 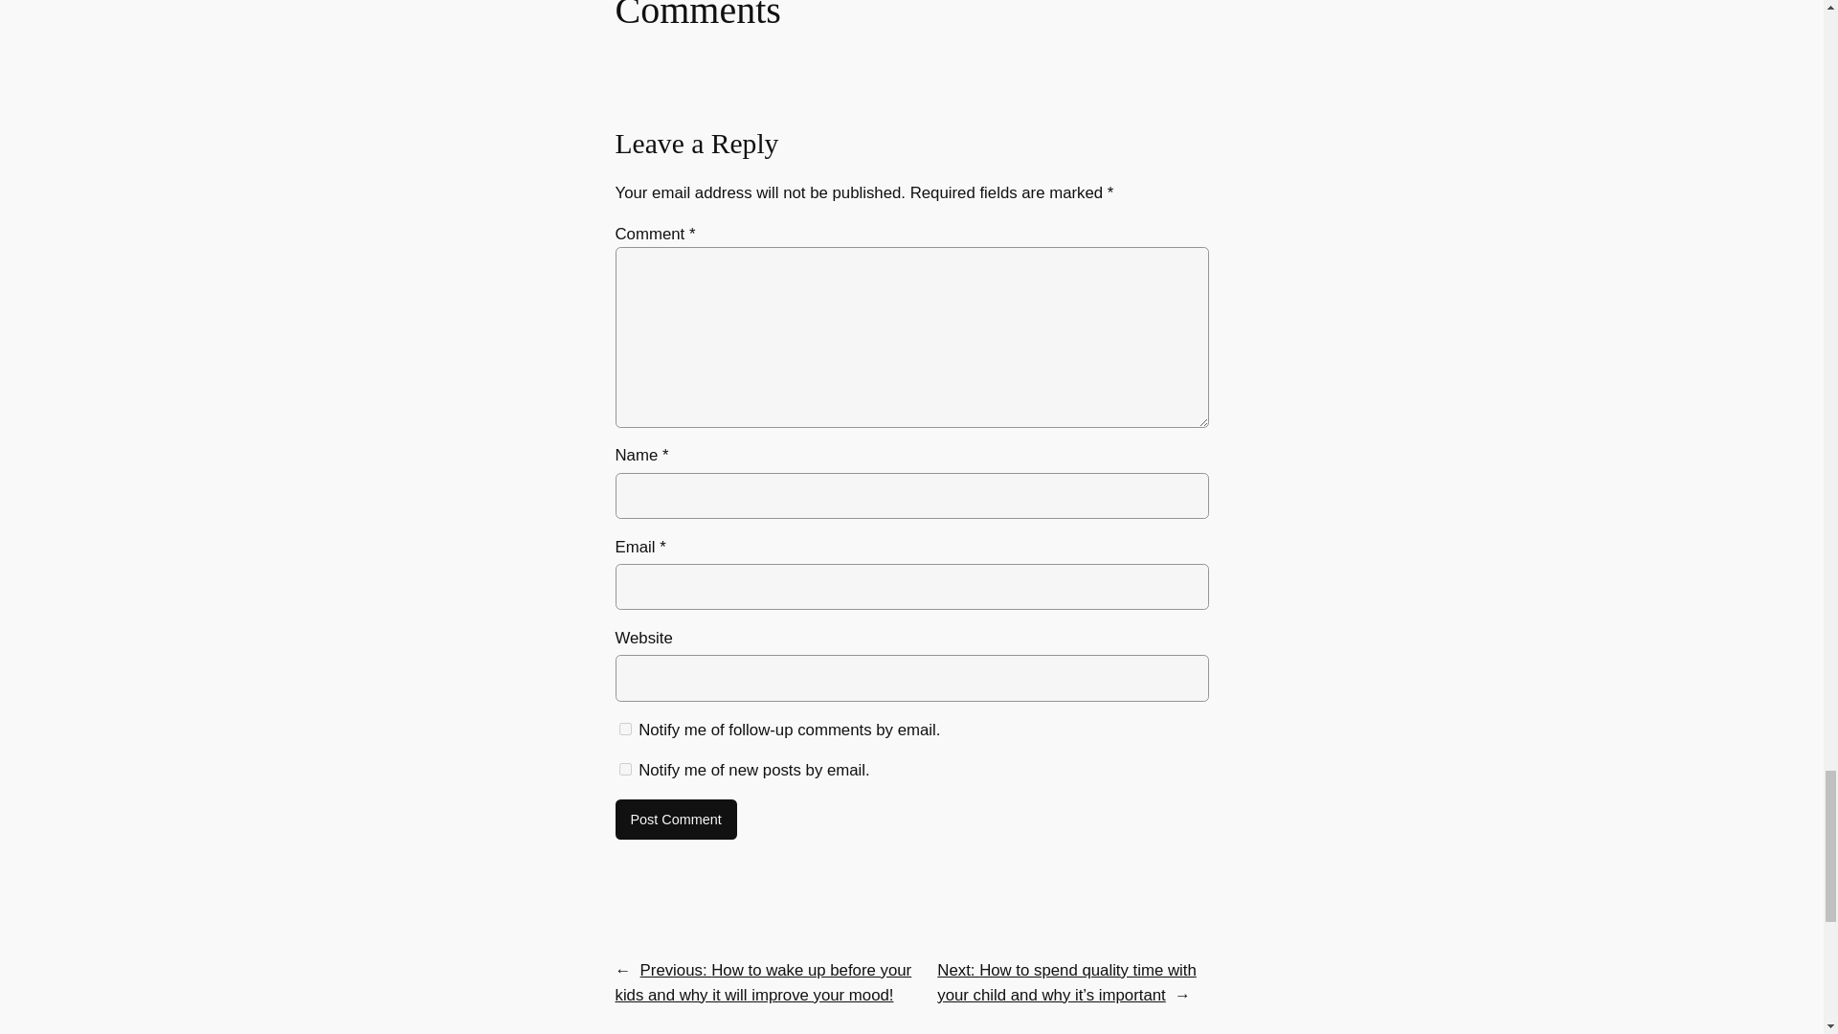 I want to click on Post Comment, so click(x=675, y=819).